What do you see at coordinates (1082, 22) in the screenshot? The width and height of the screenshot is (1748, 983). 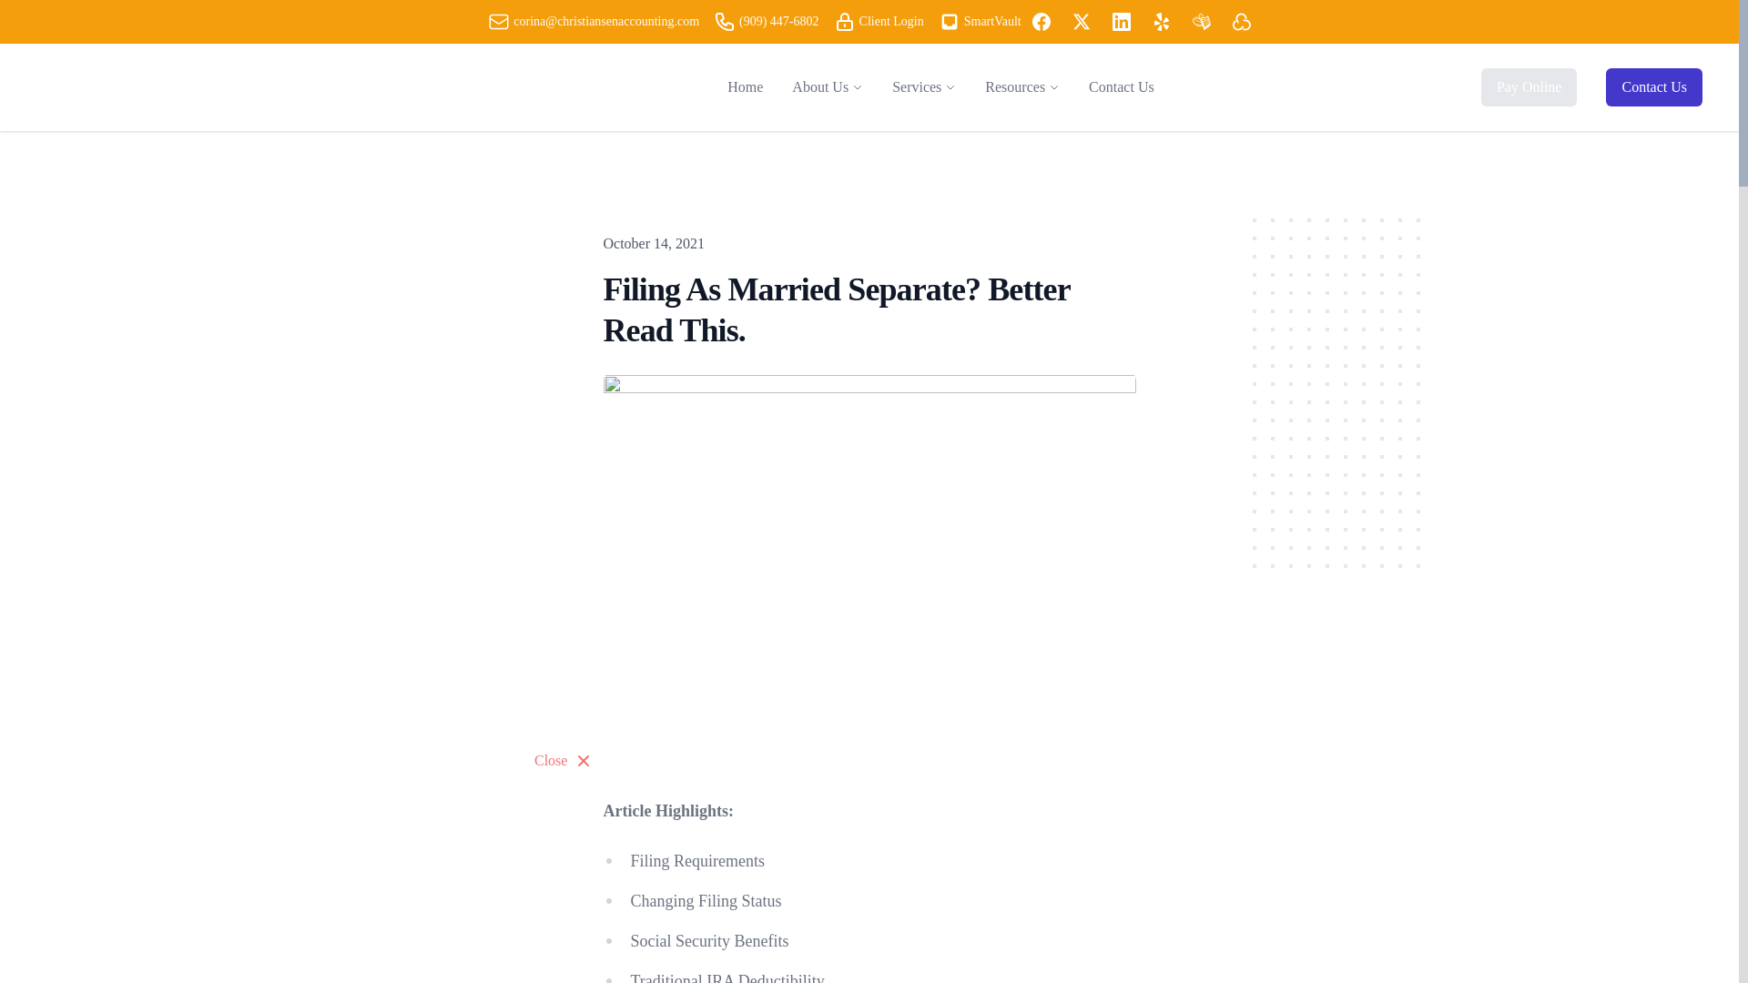 I see `Twitter` at bounding box center [1082, 22].